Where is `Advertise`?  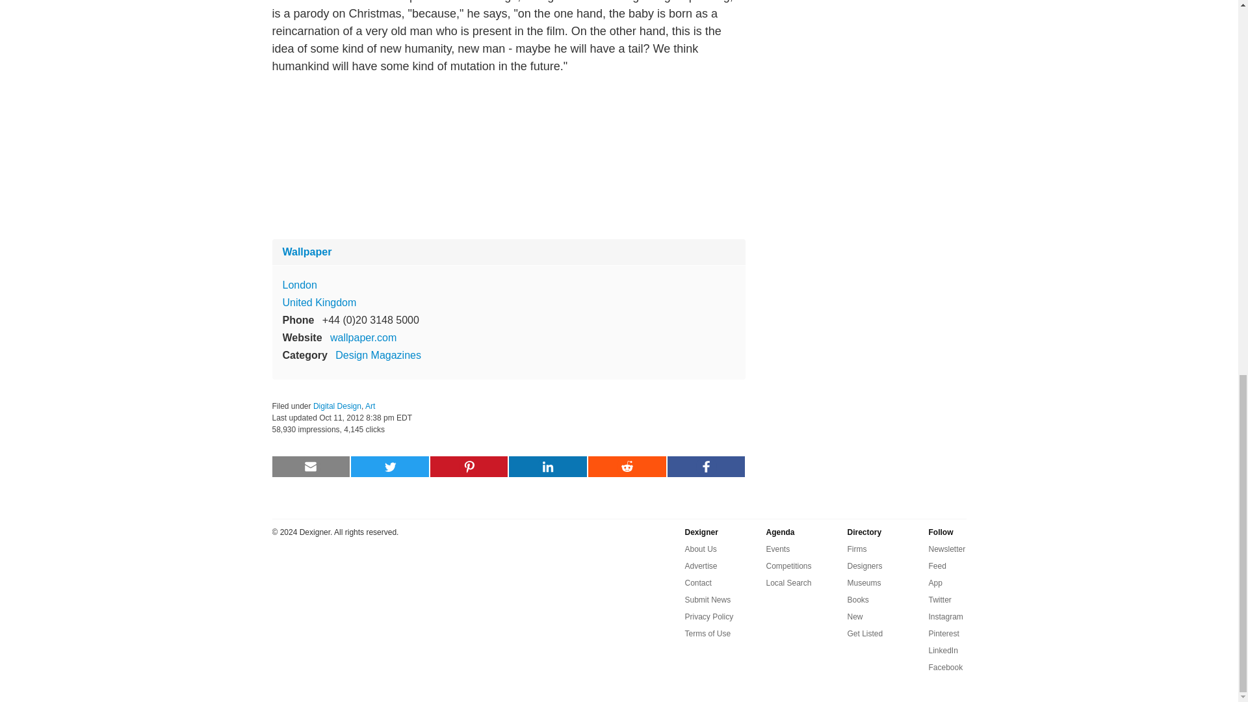 Advertise is located at coordinates (701, 565).